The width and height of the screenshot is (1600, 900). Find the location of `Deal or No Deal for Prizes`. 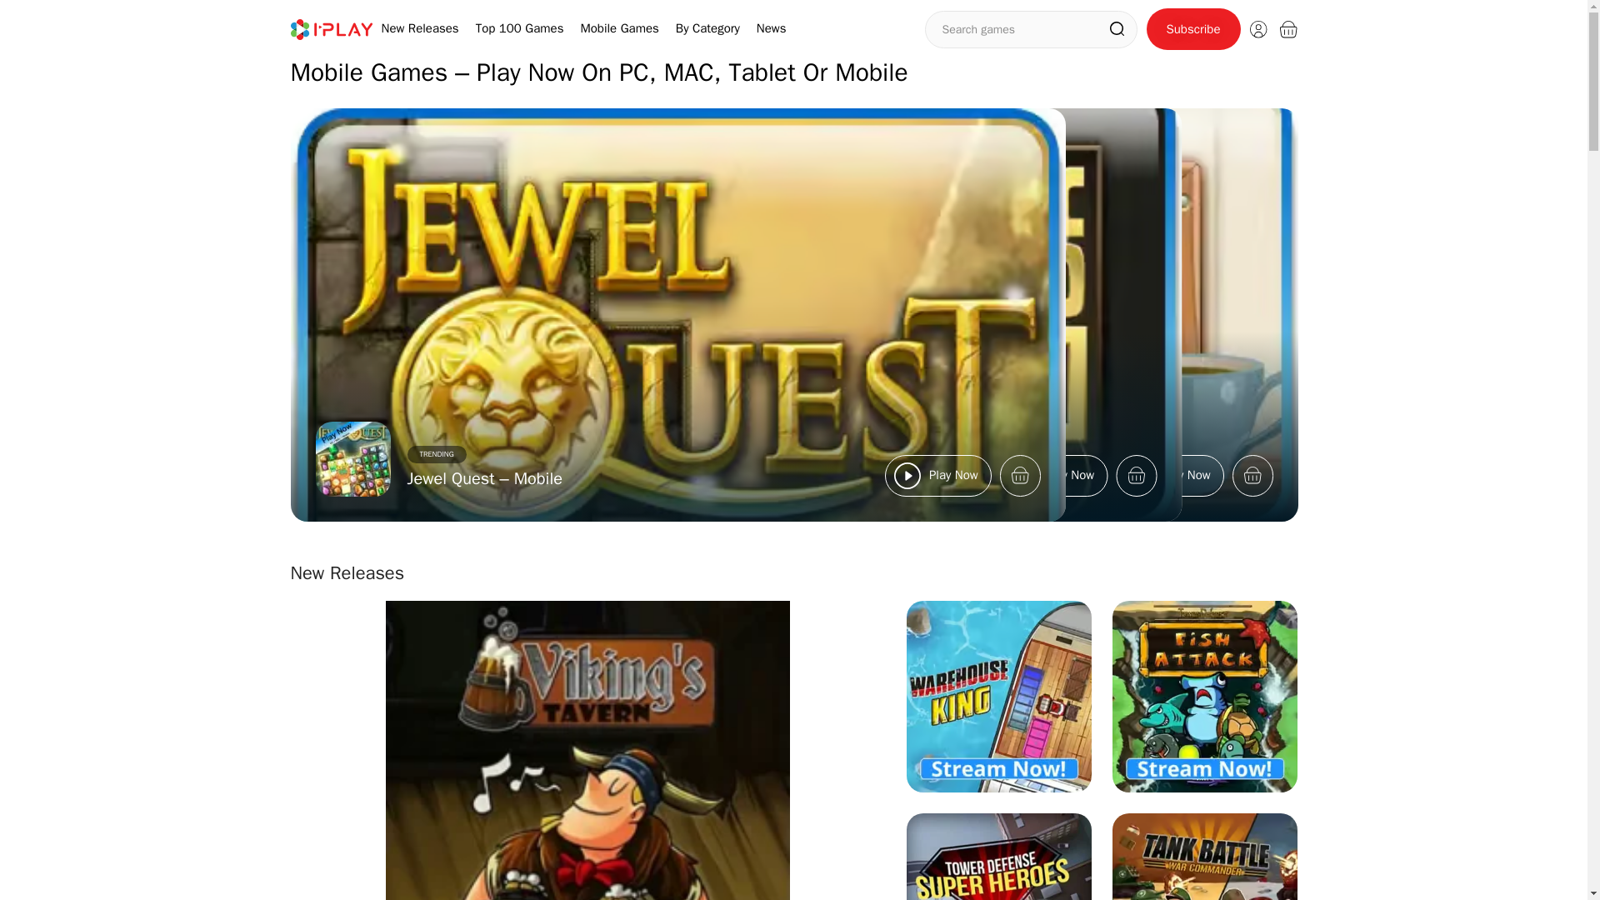

Deal or No Deal for Prizes is located at coordinates (617, 477).